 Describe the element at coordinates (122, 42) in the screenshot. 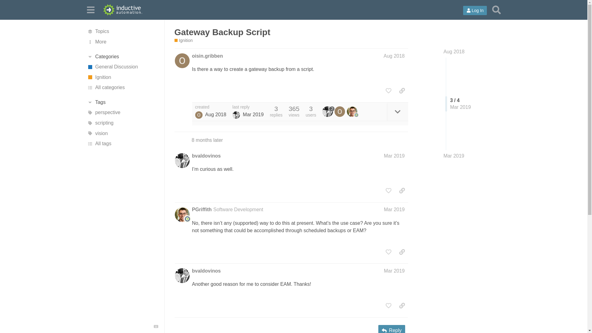

I see `More` at that location.